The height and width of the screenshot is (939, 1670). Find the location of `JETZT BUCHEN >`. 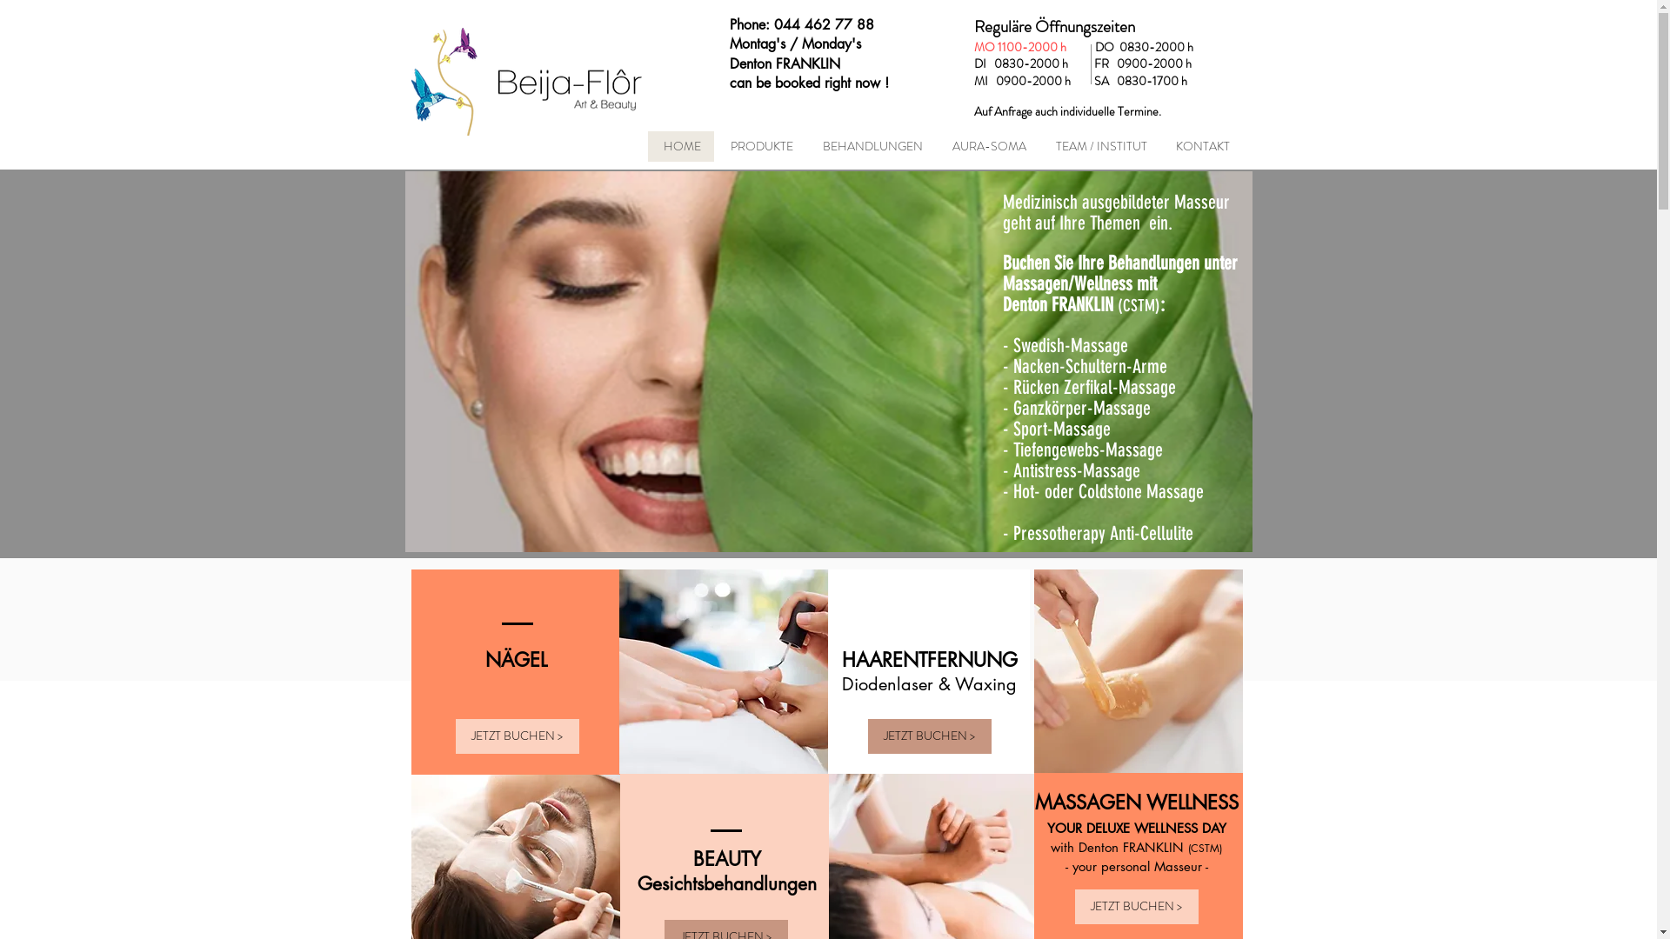

JETZT BUCHEN > is located at coordinates (518, 736).